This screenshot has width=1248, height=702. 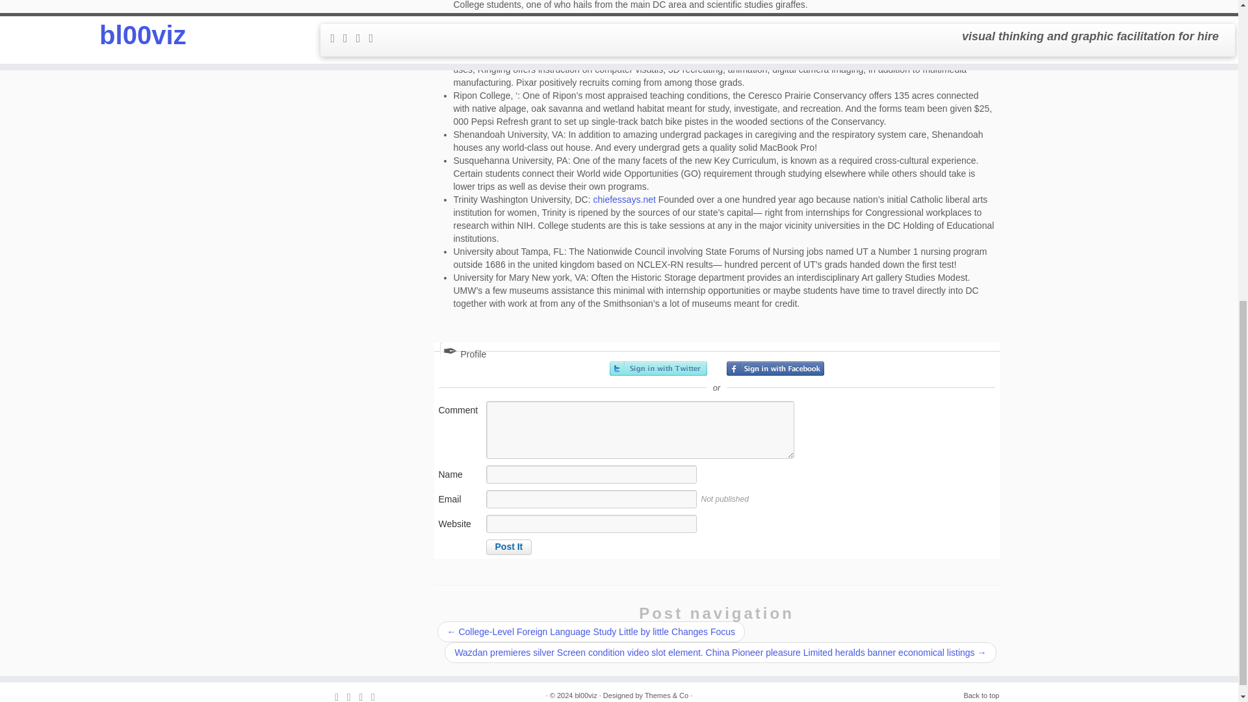 What do you see at coordinates (981, 695) in the screenshot?
I see `Back to top` at bounding box center [981, 695].